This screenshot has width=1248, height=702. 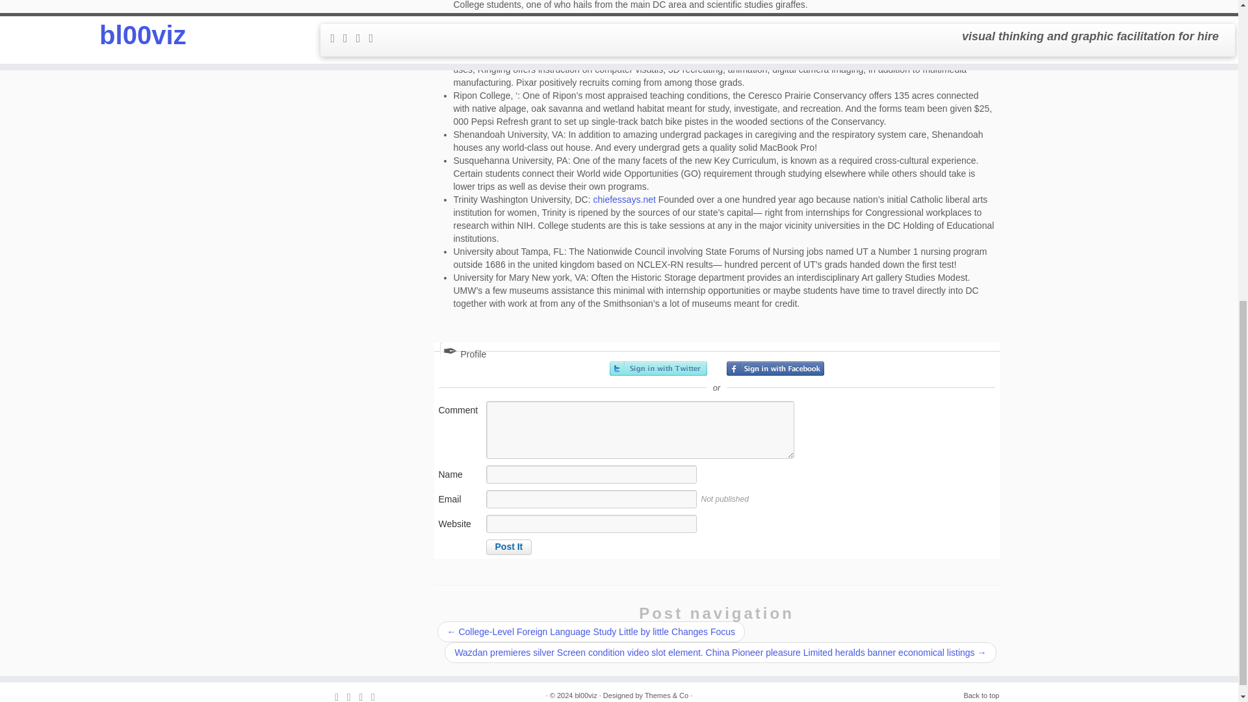 What do you see at coordinates (981, 695) in the screenshot?
I see `Back to top` at bounding box center [981, 695].